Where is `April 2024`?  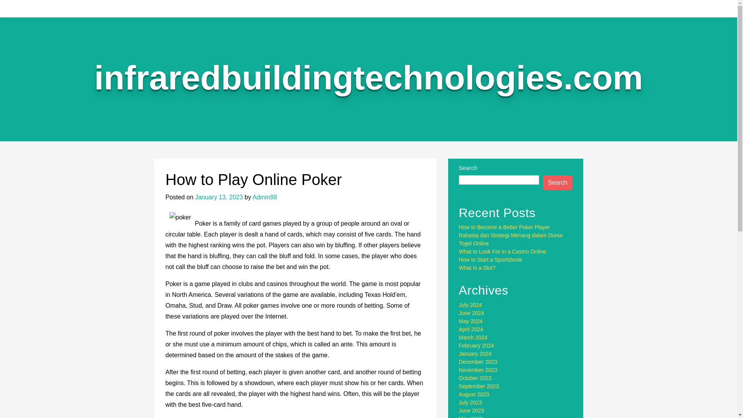 April 2024 is located at coordinates (471, 329).